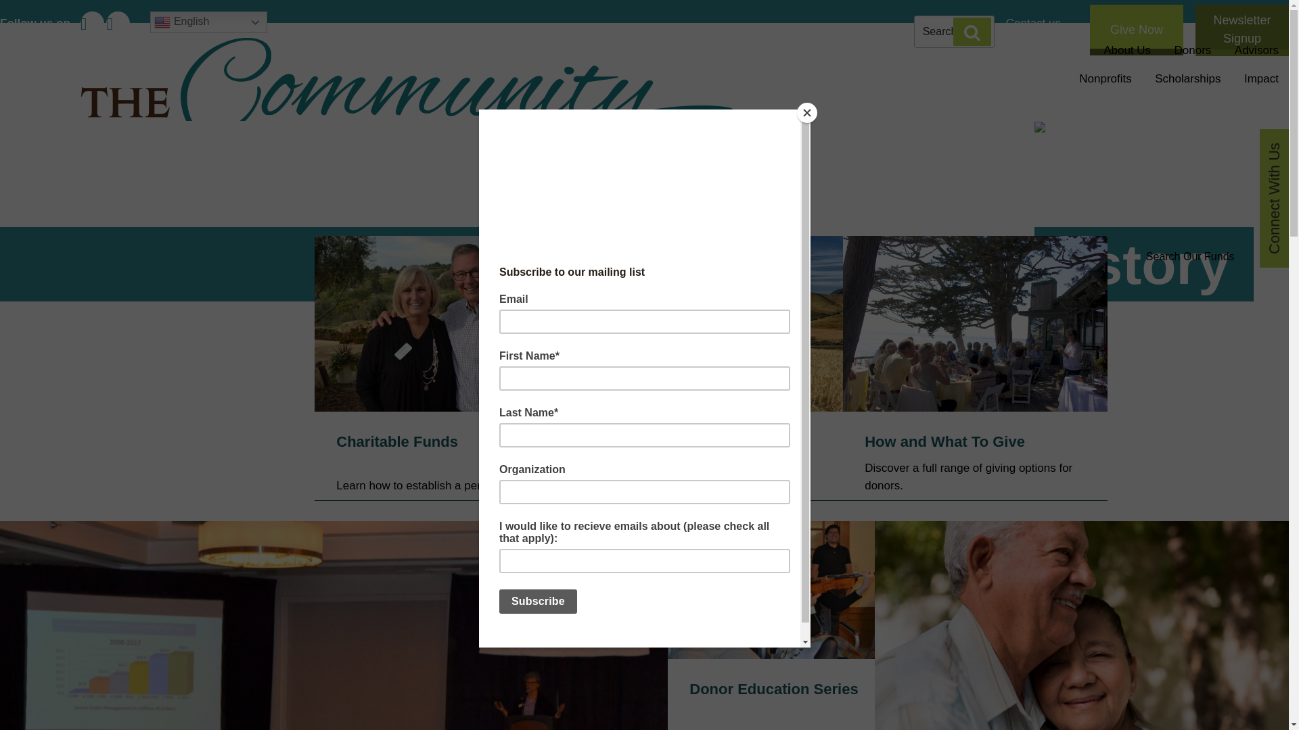 The height and width of the screenshot is (730, 1299). I want to click on About Us, so click(1127, 51).